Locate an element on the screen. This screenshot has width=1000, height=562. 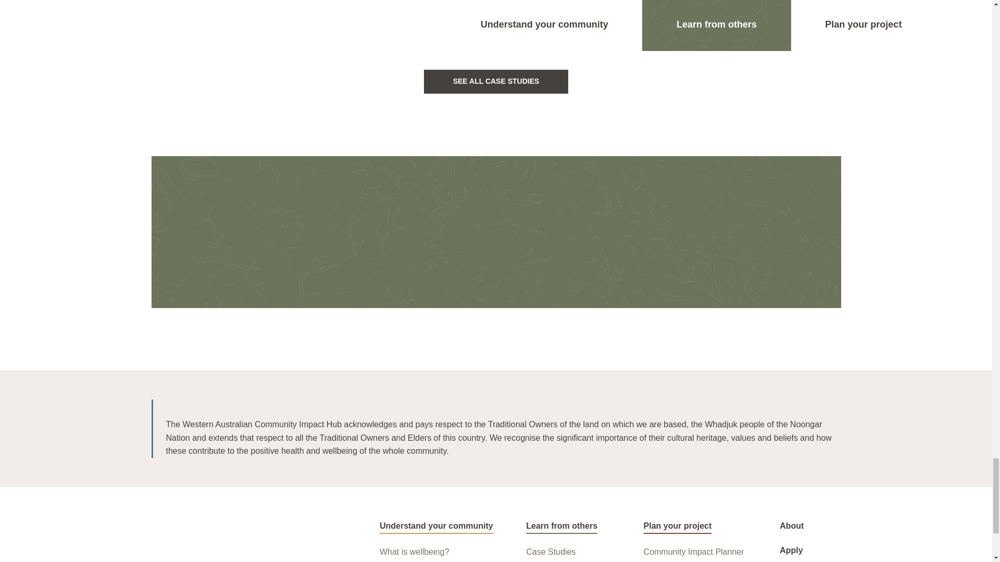
What is wellbeing? is located at coordinates (415, 552).